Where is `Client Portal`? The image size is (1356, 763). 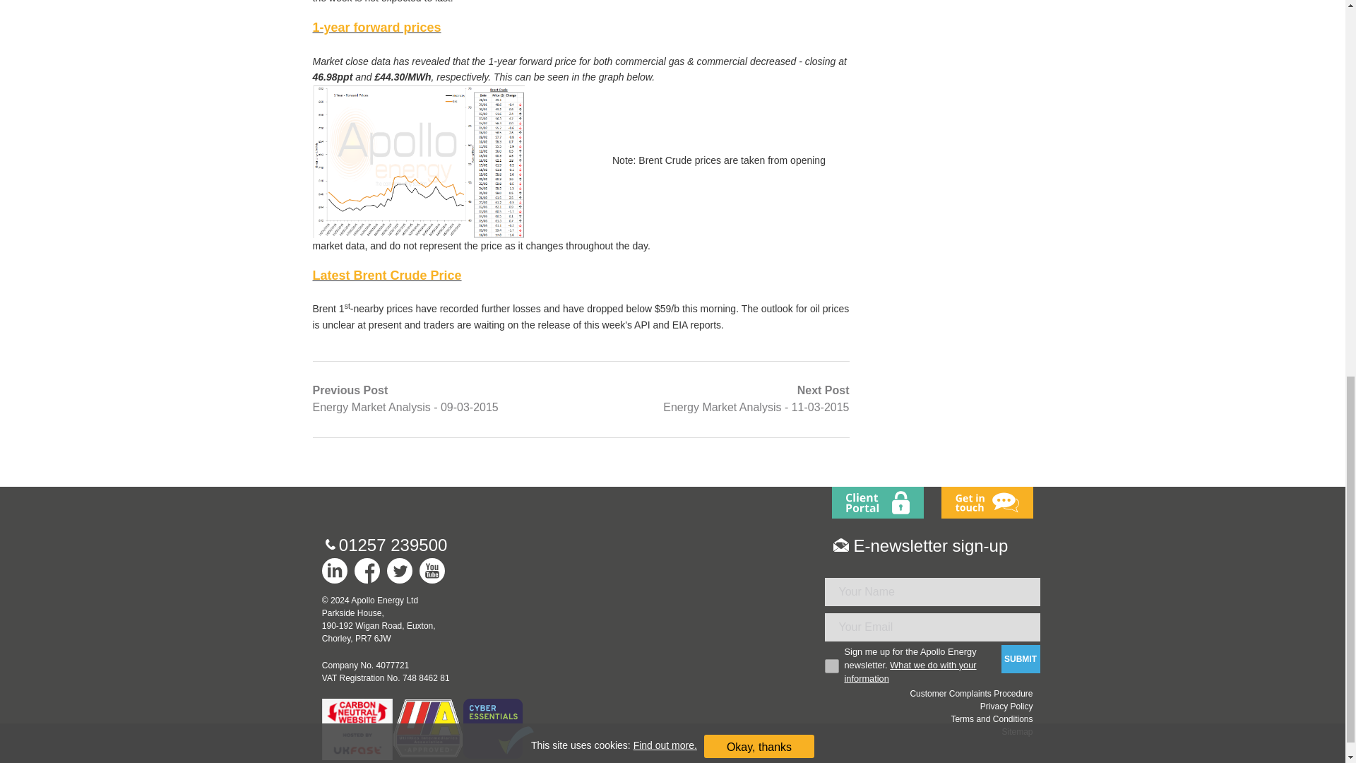 Client Portal is located at coordinates (878, 503).